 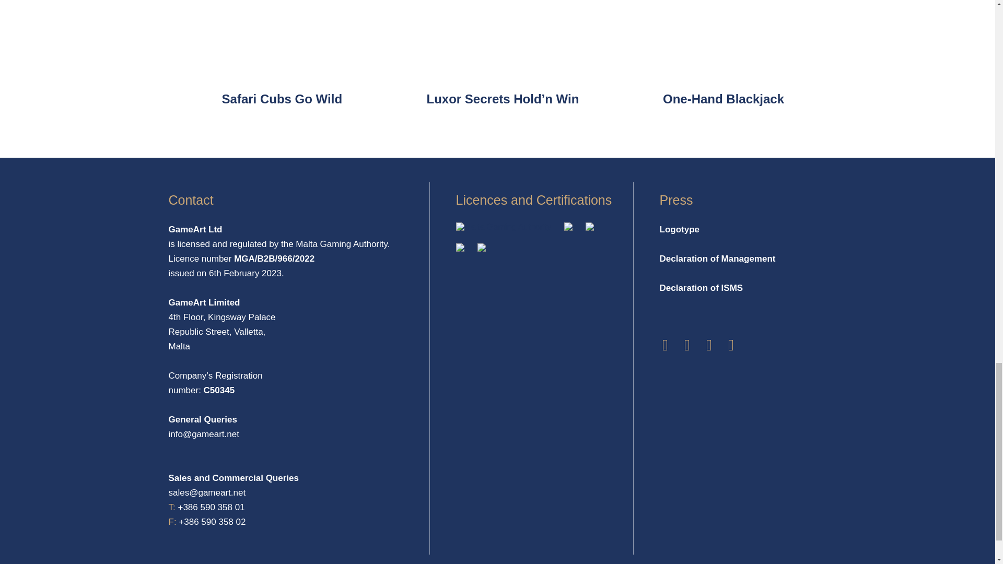 What do you see at coordinates (589, 228) in the screenshot?
I see `gaminglabs.com` at bounding box center [589, 228].